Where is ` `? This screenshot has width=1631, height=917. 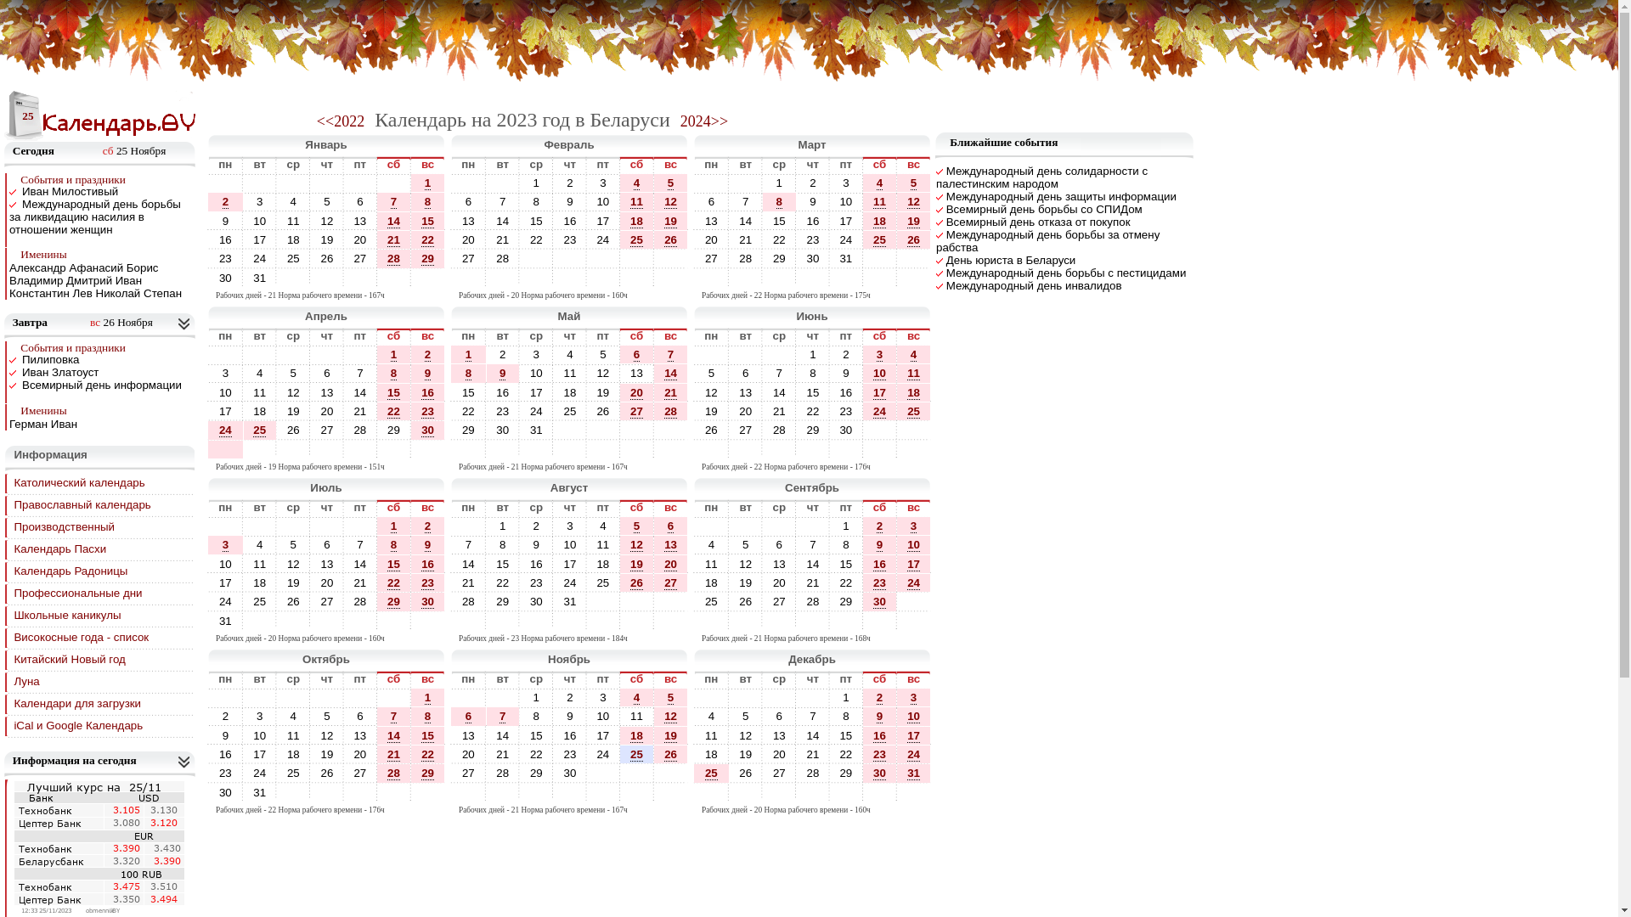   is located at coordinates (327, 698).